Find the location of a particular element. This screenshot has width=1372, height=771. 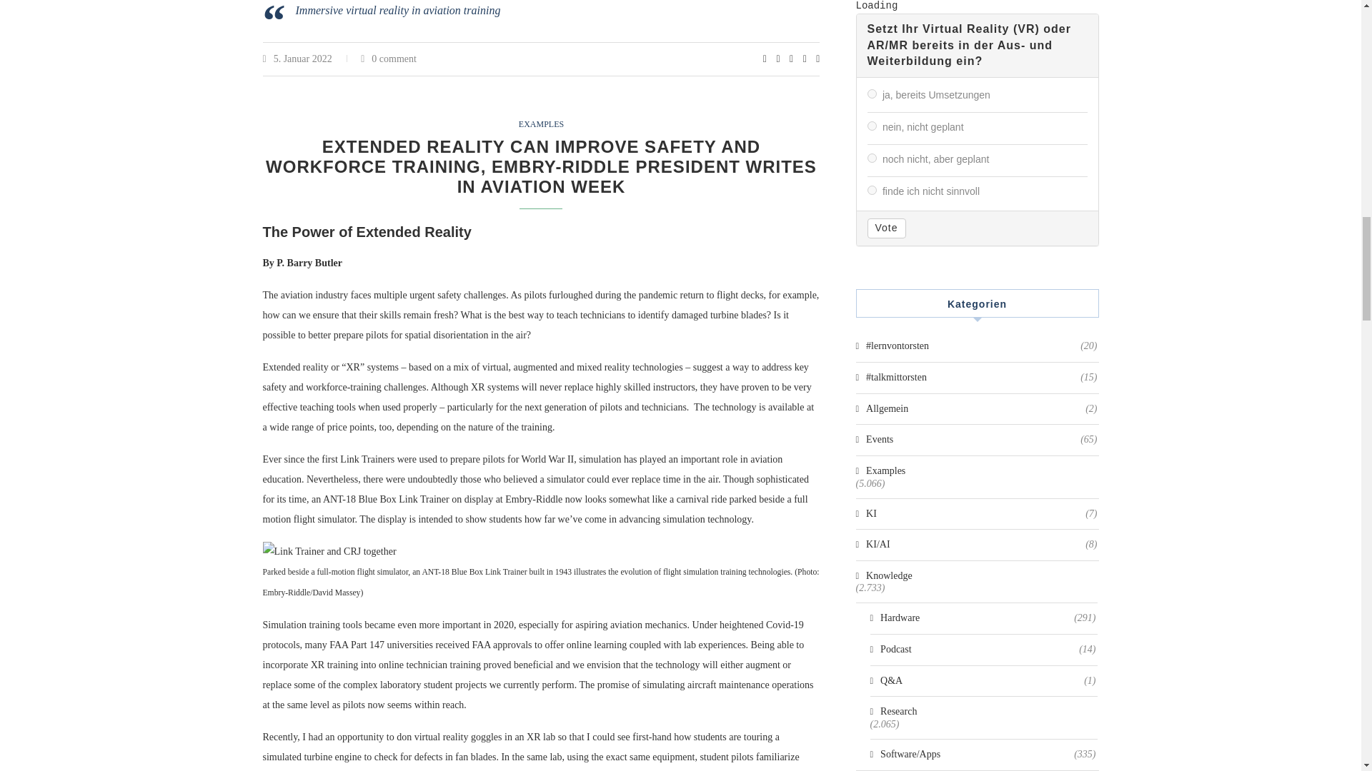

55 is located at coordinates (872, 157).